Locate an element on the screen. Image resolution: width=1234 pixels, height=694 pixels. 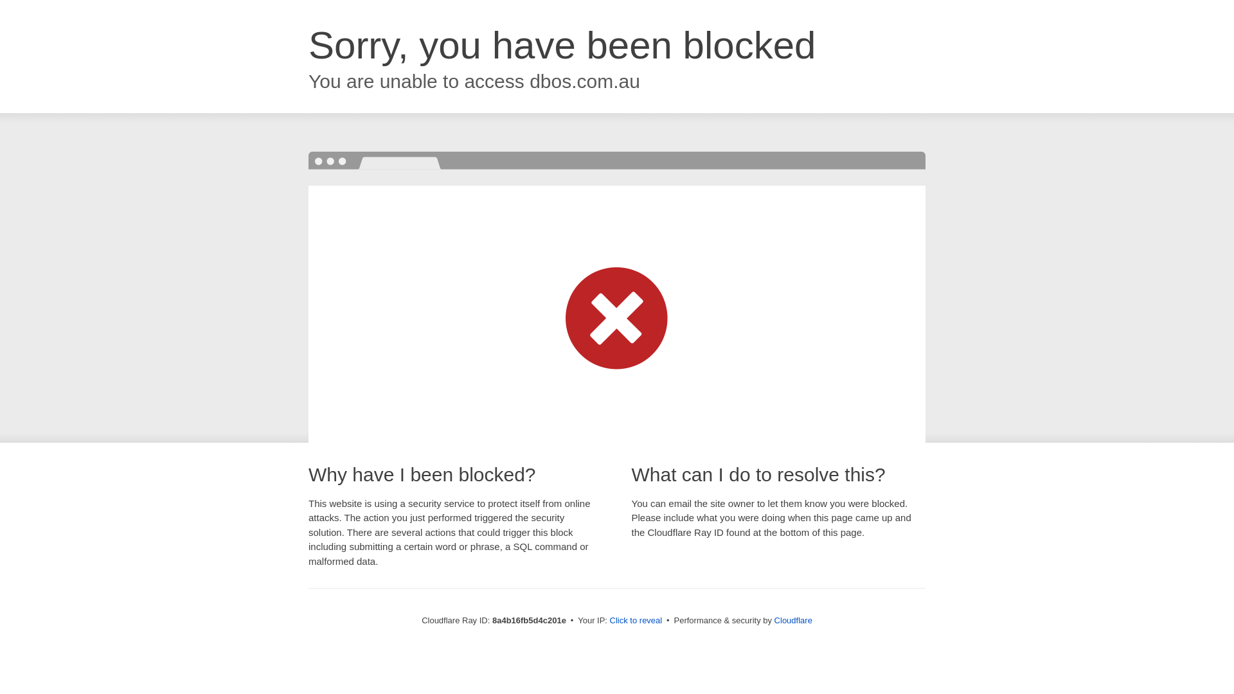
Click to reveal is located at coordinates (636, 621).